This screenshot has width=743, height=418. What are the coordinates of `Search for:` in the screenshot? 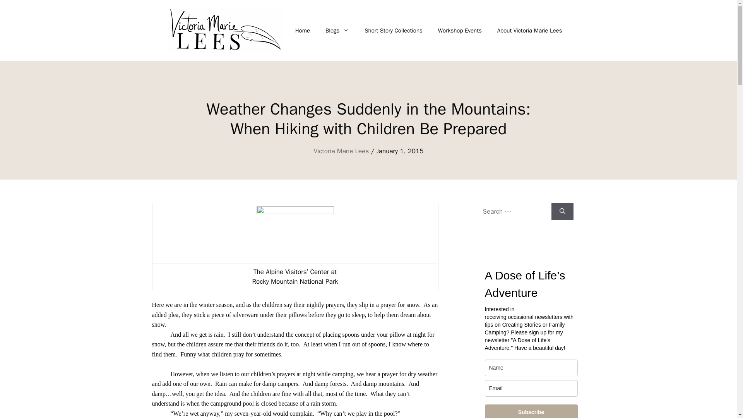 It's located at (514, 211).